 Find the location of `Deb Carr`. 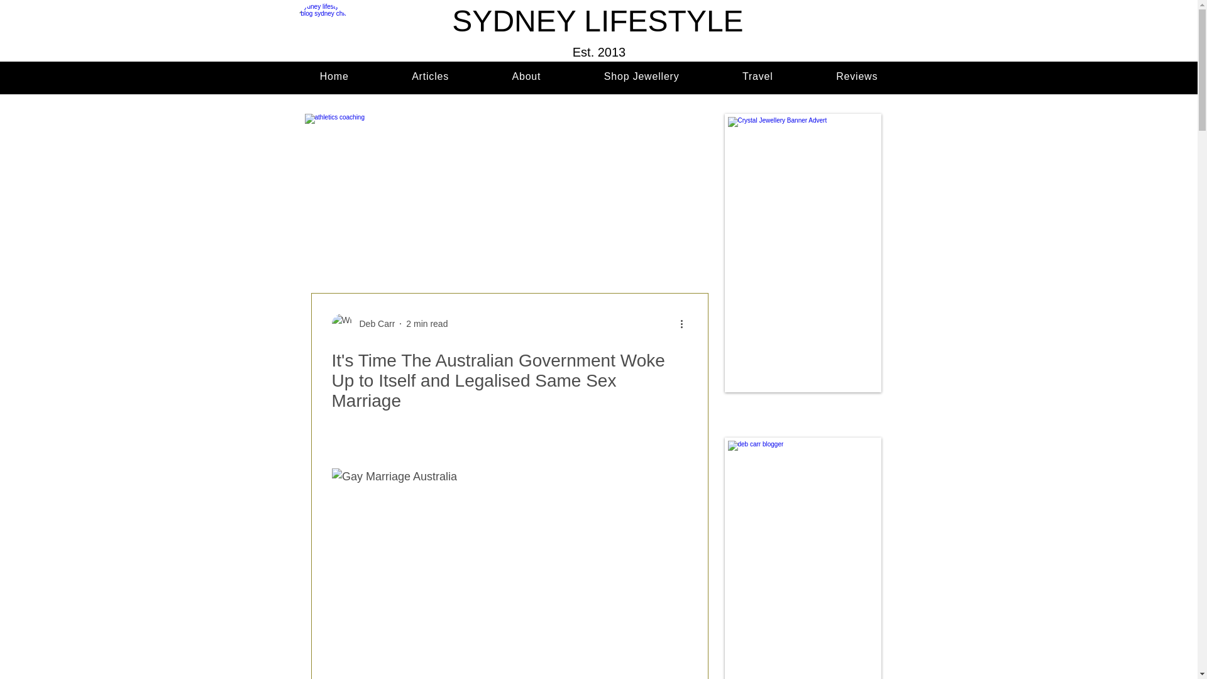

Deb Carr is located at coordinates (373, 324).